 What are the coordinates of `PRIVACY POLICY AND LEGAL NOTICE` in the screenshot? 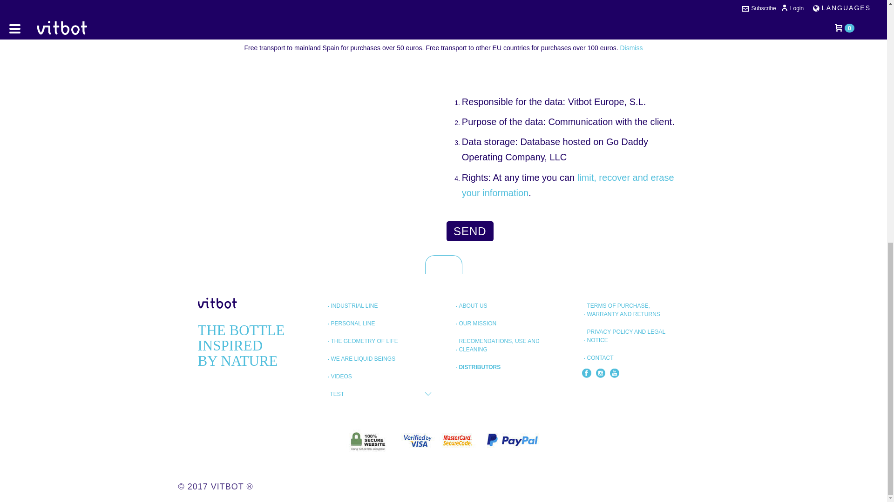 It's located at (630, 336).